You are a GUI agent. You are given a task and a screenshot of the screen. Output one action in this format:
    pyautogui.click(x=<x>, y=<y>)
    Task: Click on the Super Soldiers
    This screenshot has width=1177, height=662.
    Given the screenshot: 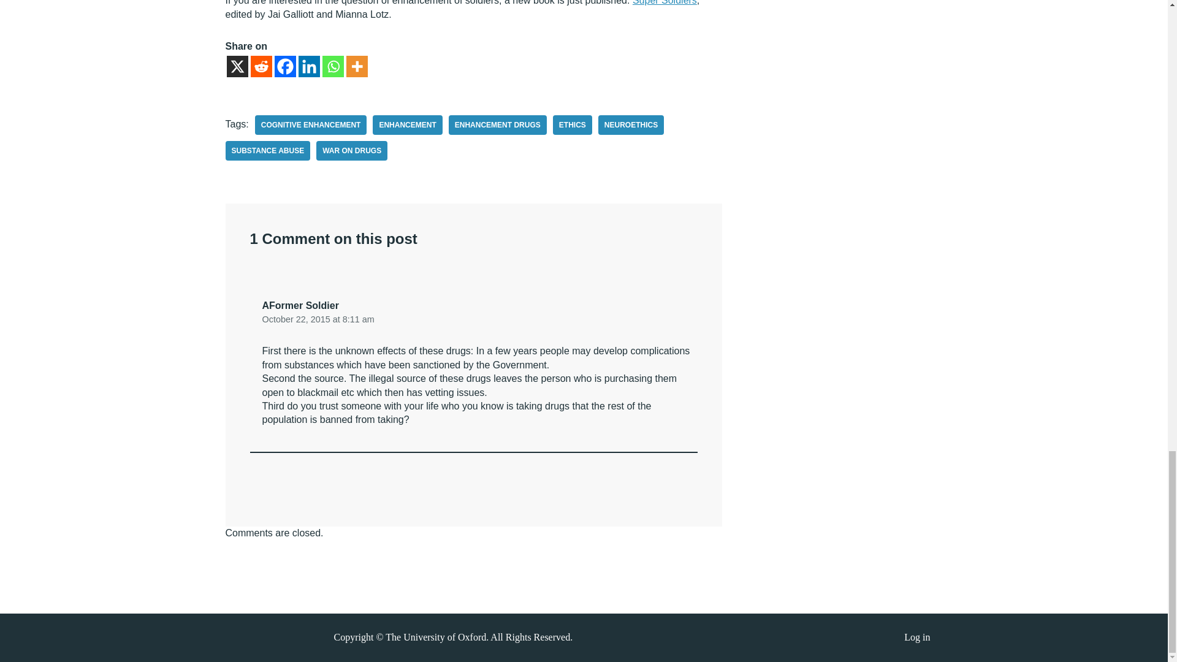 What is the action you would take?
    pyautogui.click(x=665, y=2)
    